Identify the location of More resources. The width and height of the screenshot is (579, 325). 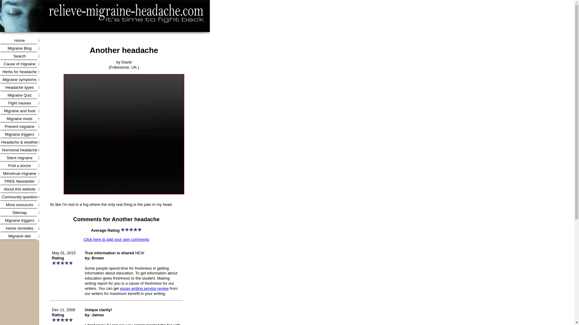
(20, 205).